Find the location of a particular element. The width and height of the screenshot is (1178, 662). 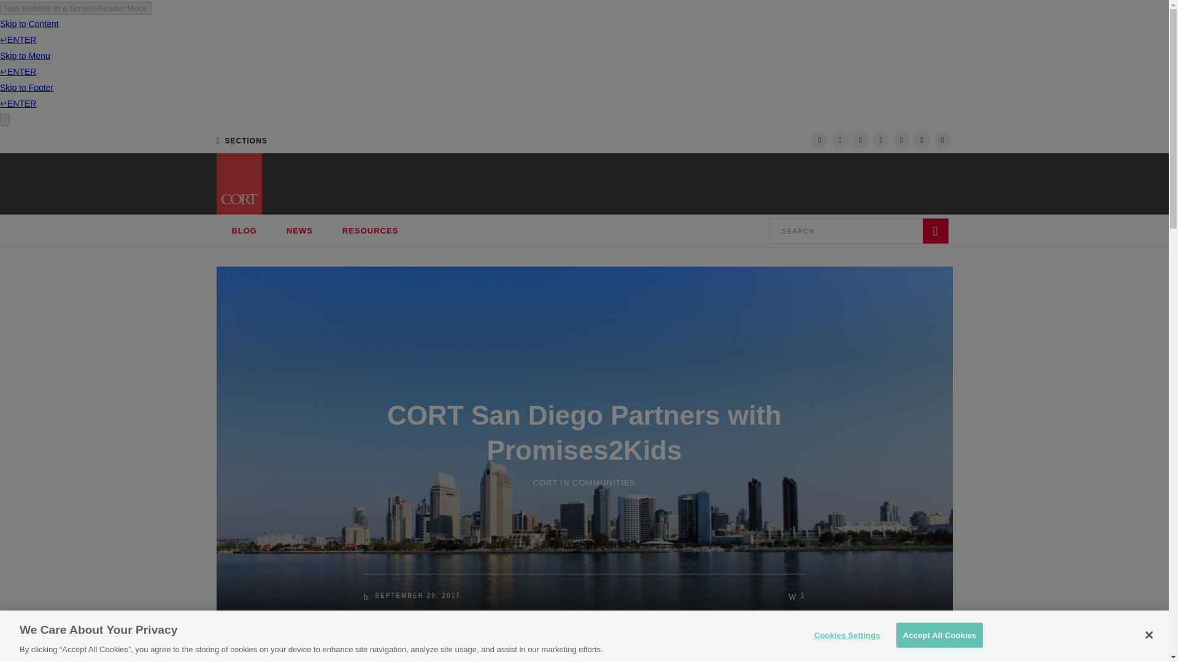

SECTIONS is located at coordinates (241, 141).